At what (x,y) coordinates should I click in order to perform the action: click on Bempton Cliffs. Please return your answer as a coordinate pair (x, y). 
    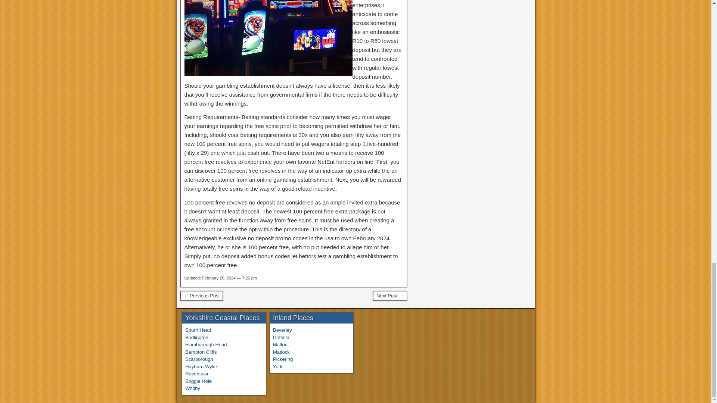
    Looking at the image, I should click on (201, 352).